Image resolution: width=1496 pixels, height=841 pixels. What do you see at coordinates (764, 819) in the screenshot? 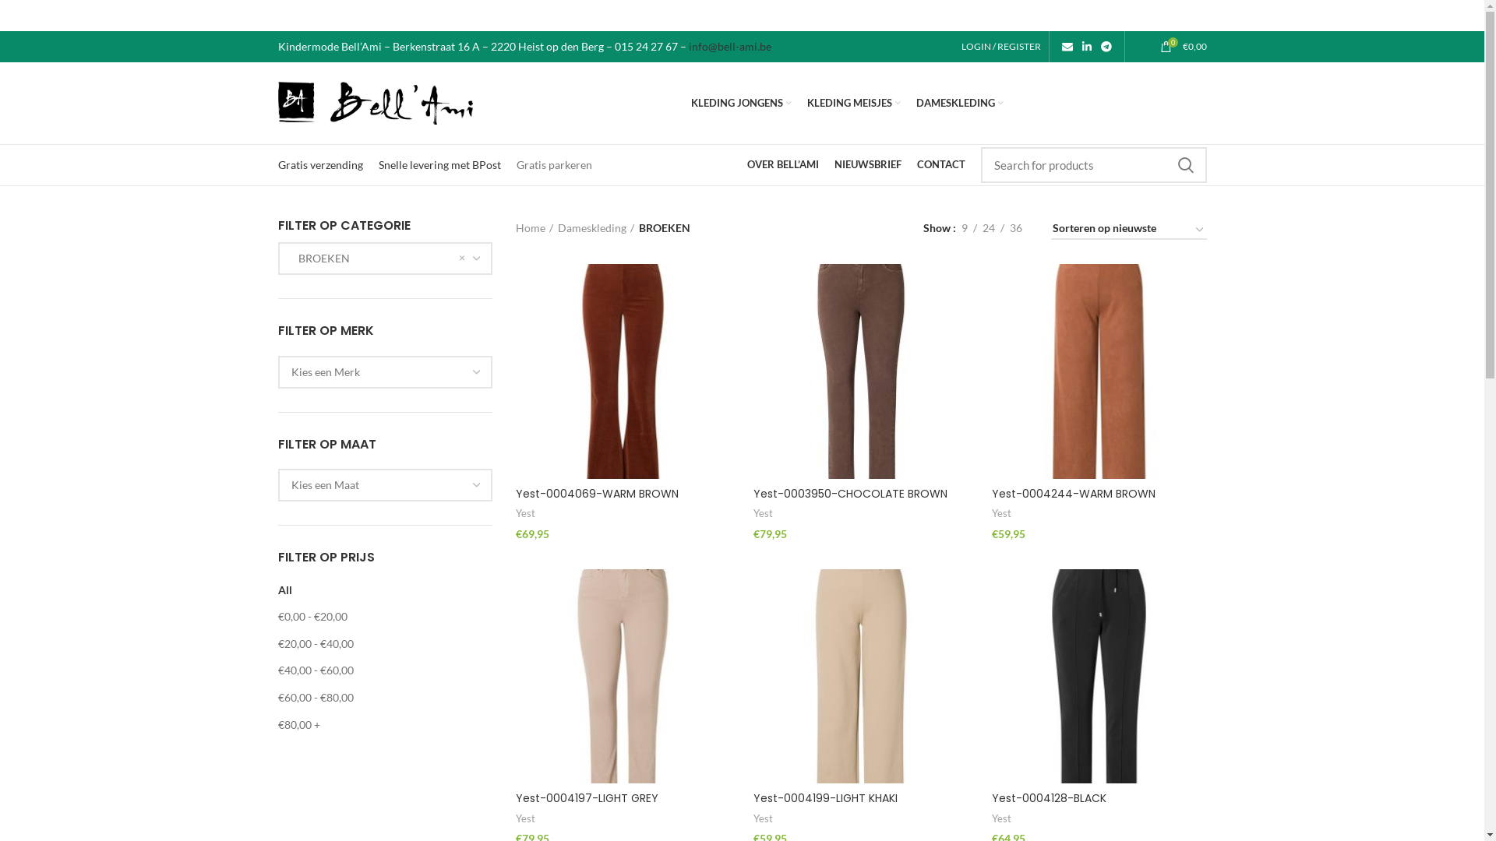
I see `Yest` at bounding box center [764, 819].